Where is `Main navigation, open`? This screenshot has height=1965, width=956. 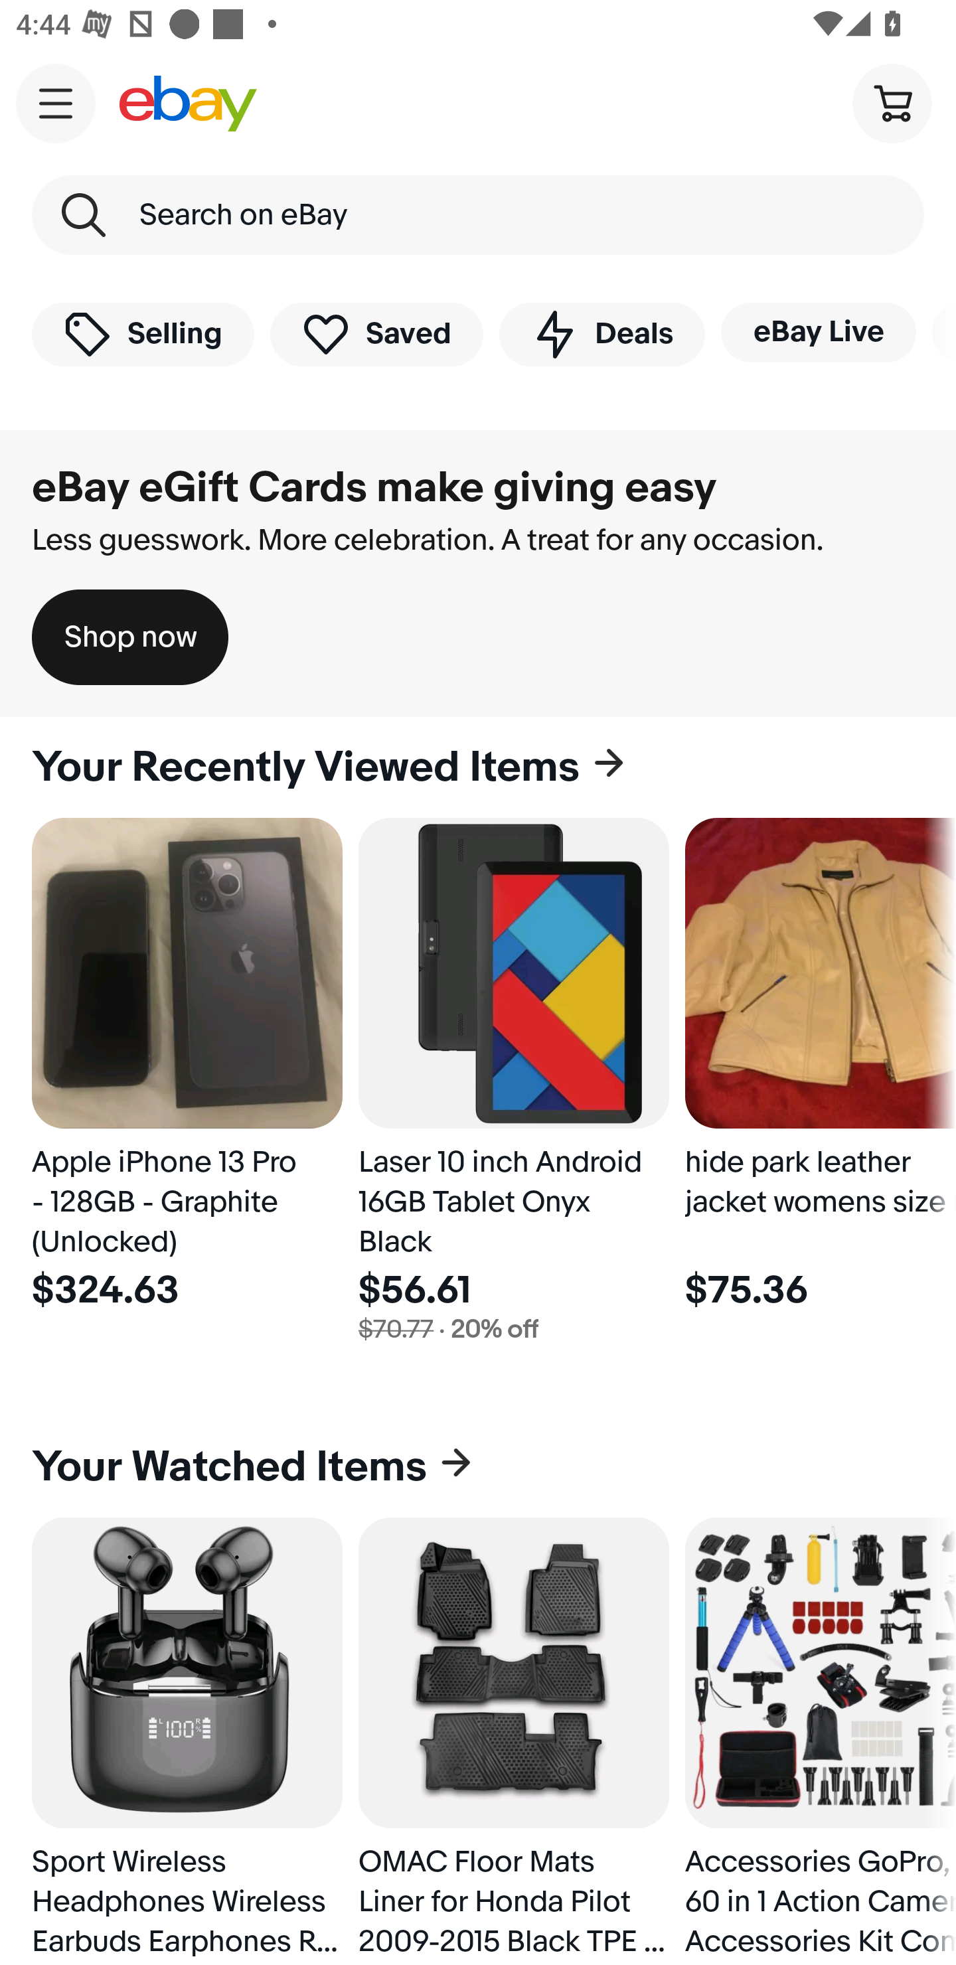
Main navigation, open is located at coordinates (56, 103).